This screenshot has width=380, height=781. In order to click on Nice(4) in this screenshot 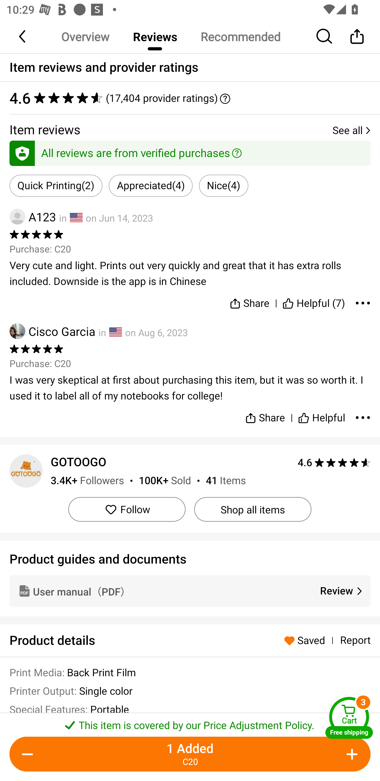, I will do `click(224, 186)`.